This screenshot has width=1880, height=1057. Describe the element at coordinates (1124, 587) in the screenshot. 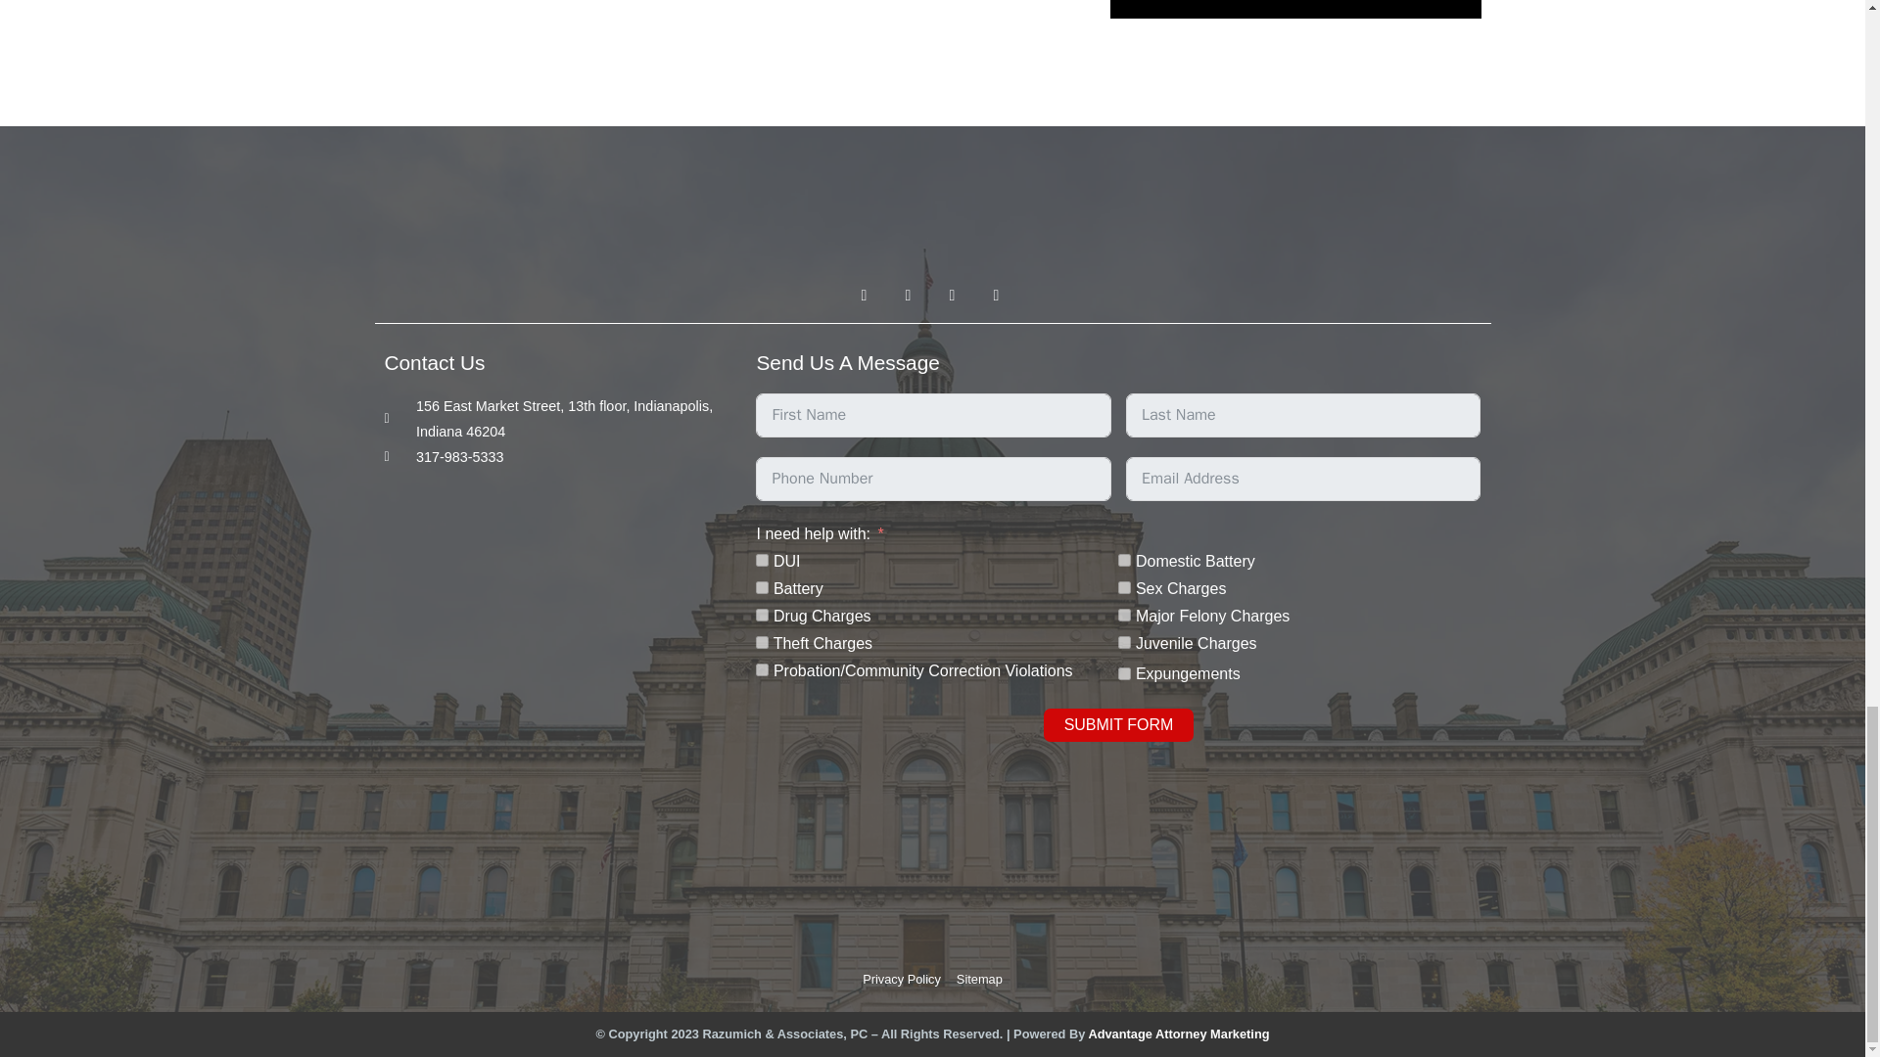

I see `Sex Charges` at that location.